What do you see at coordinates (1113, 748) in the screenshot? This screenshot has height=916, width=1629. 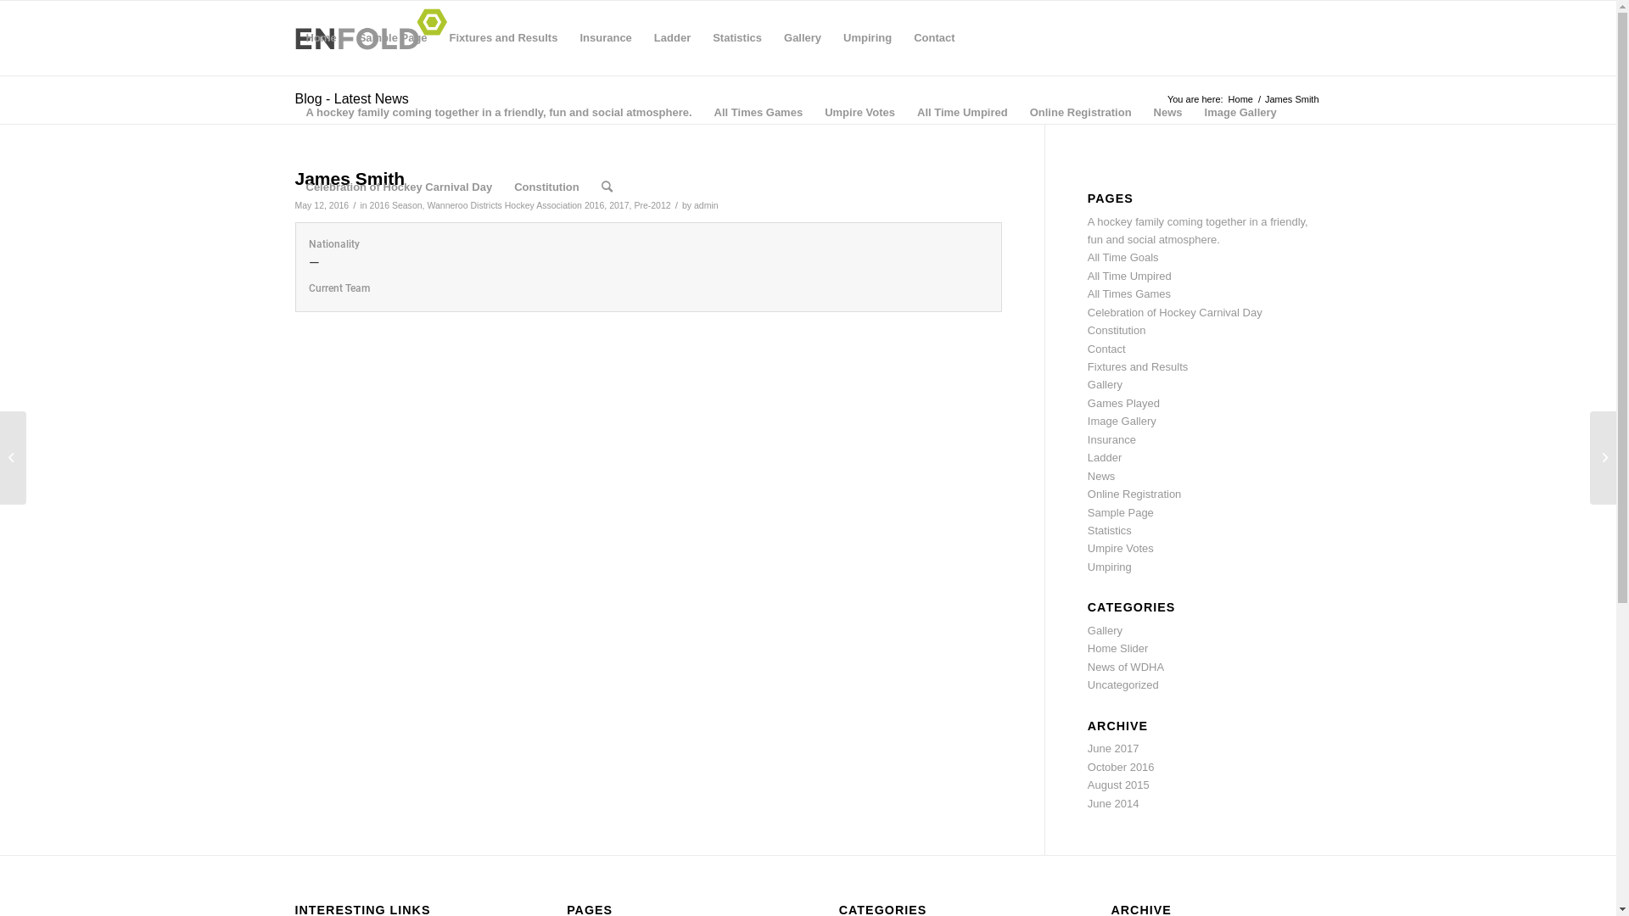 I see `June 2017` at bounding box center [1113, 748].